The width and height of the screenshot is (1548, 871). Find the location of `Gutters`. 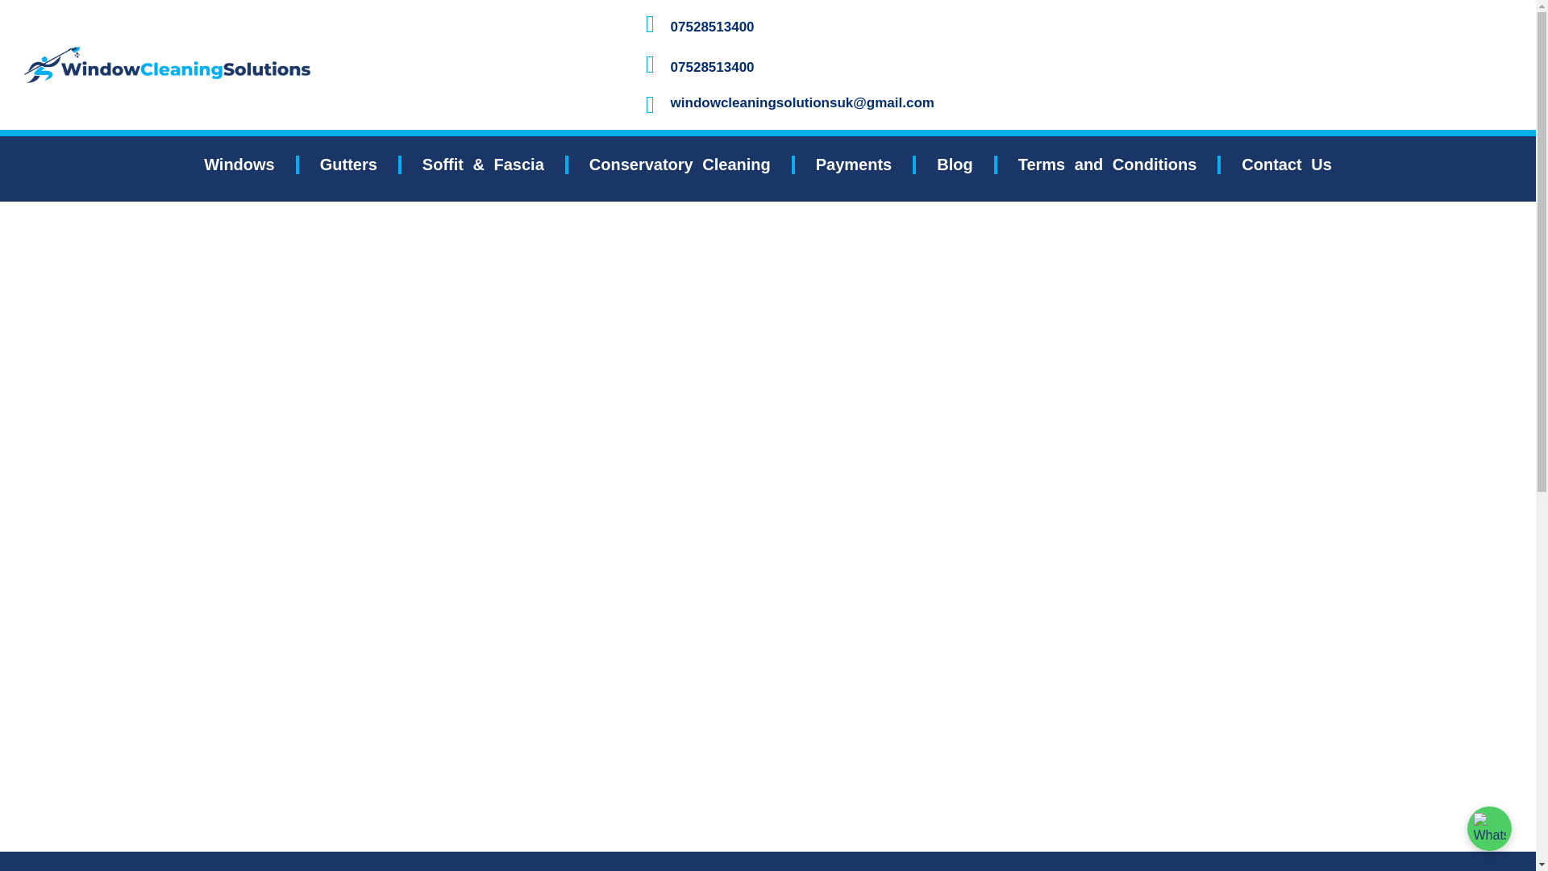

Gutters is located at coordinates (348, 164).